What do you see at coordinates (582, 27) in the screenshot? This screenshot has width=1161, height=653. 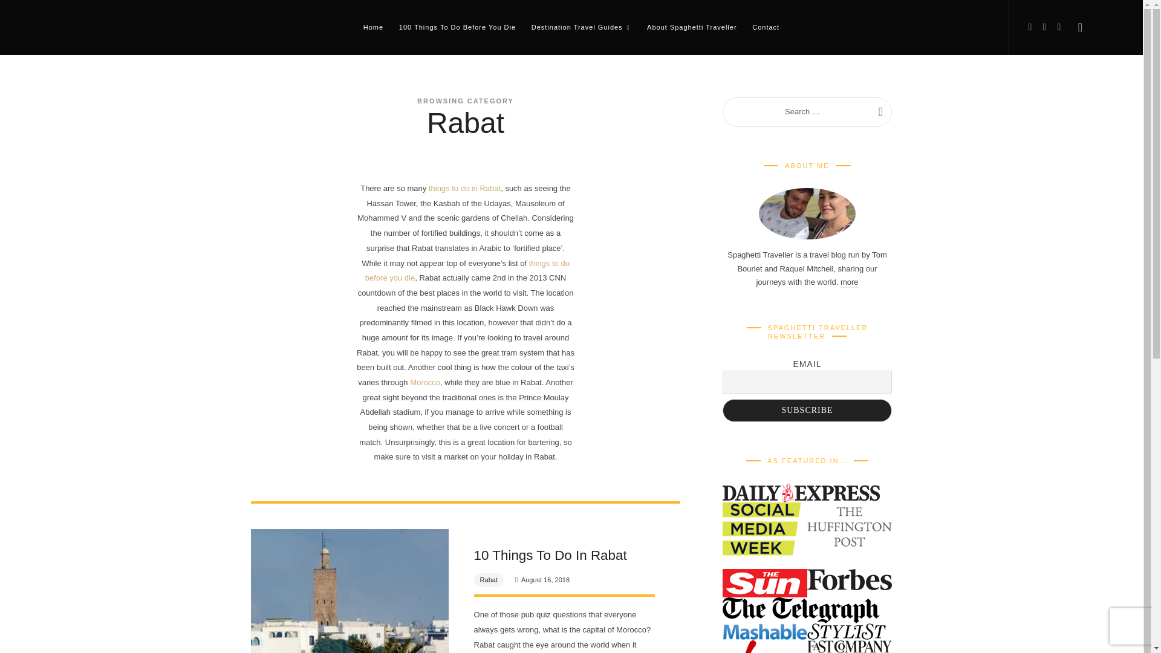 I see `Destination Travel Guides` at bounding box center [582, 27].